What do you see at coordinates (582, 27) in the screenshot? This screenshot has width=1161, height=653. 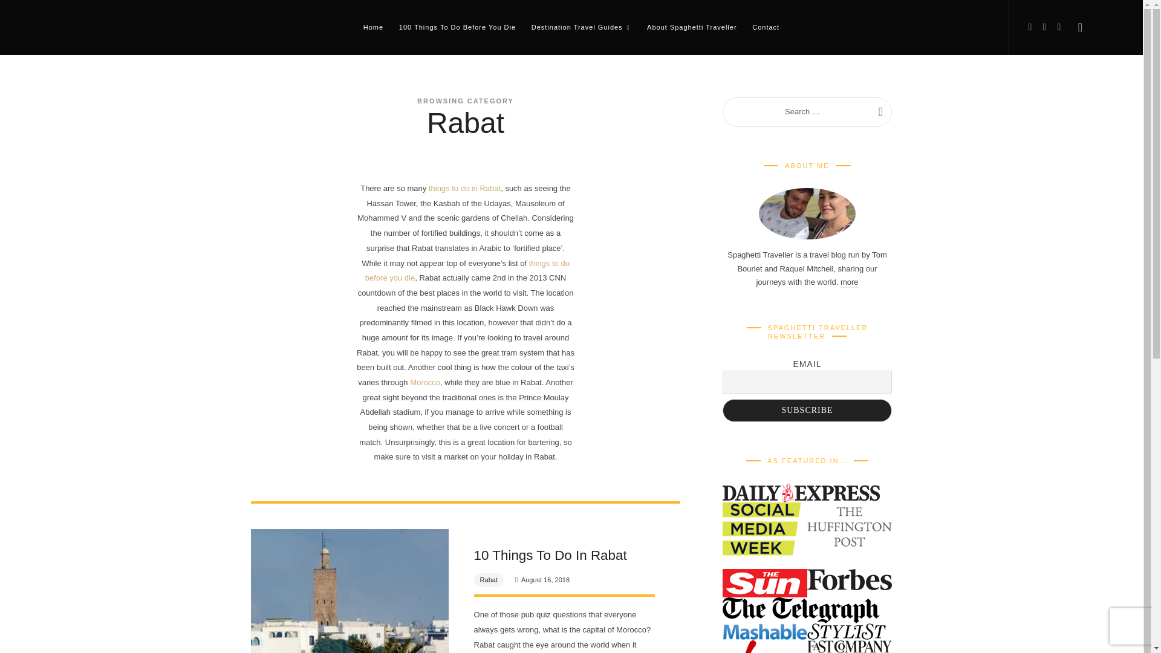 I see `Destination Travel Guides` at bounding box center [582, 27].